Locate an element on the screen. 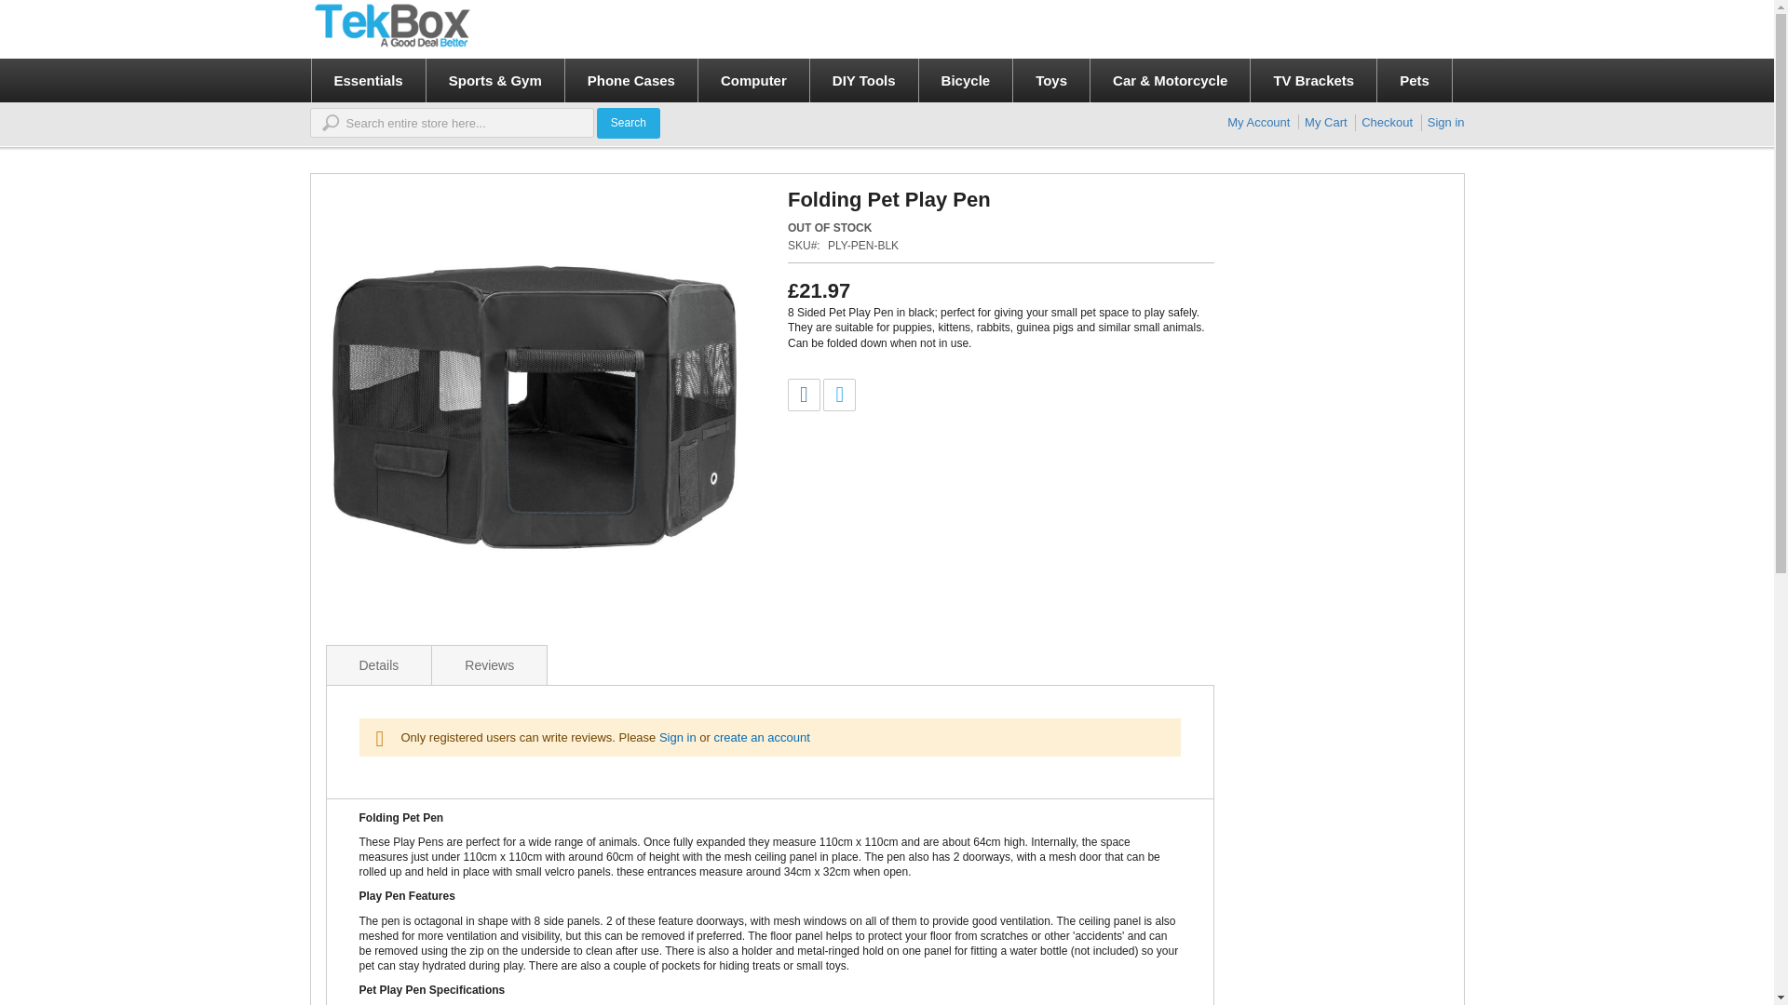 This screenshot has width=1788, height=1005. Checkout is located at coordinates (1386, 123).